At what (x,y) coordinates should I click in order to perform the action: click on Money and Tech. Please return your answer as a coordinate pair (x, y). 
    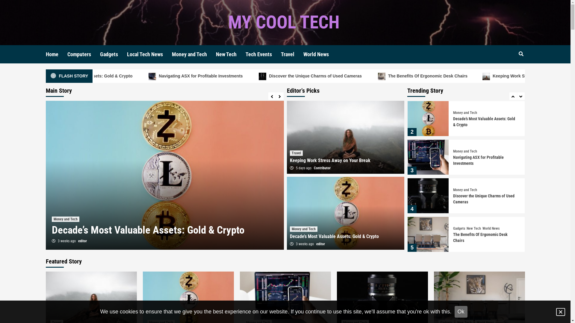
    Looking at the image, I should click on (304, 229).